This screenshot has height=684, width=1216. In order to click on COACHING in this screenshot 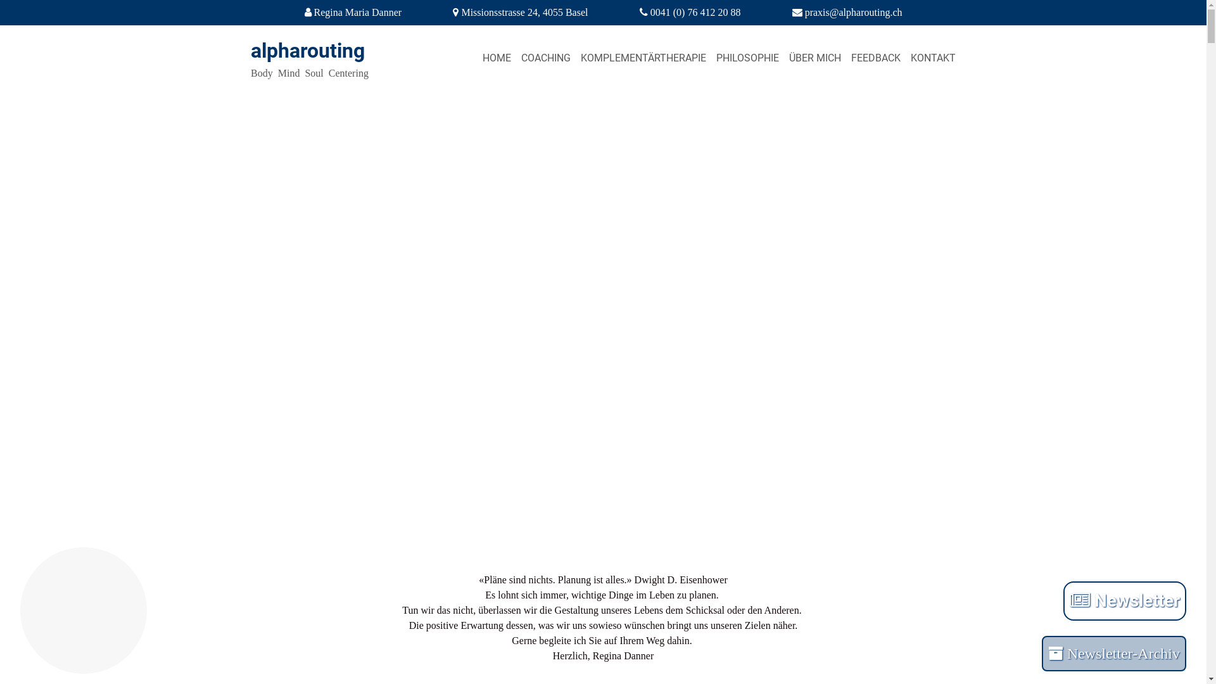, I will do `click(546, 58)`.